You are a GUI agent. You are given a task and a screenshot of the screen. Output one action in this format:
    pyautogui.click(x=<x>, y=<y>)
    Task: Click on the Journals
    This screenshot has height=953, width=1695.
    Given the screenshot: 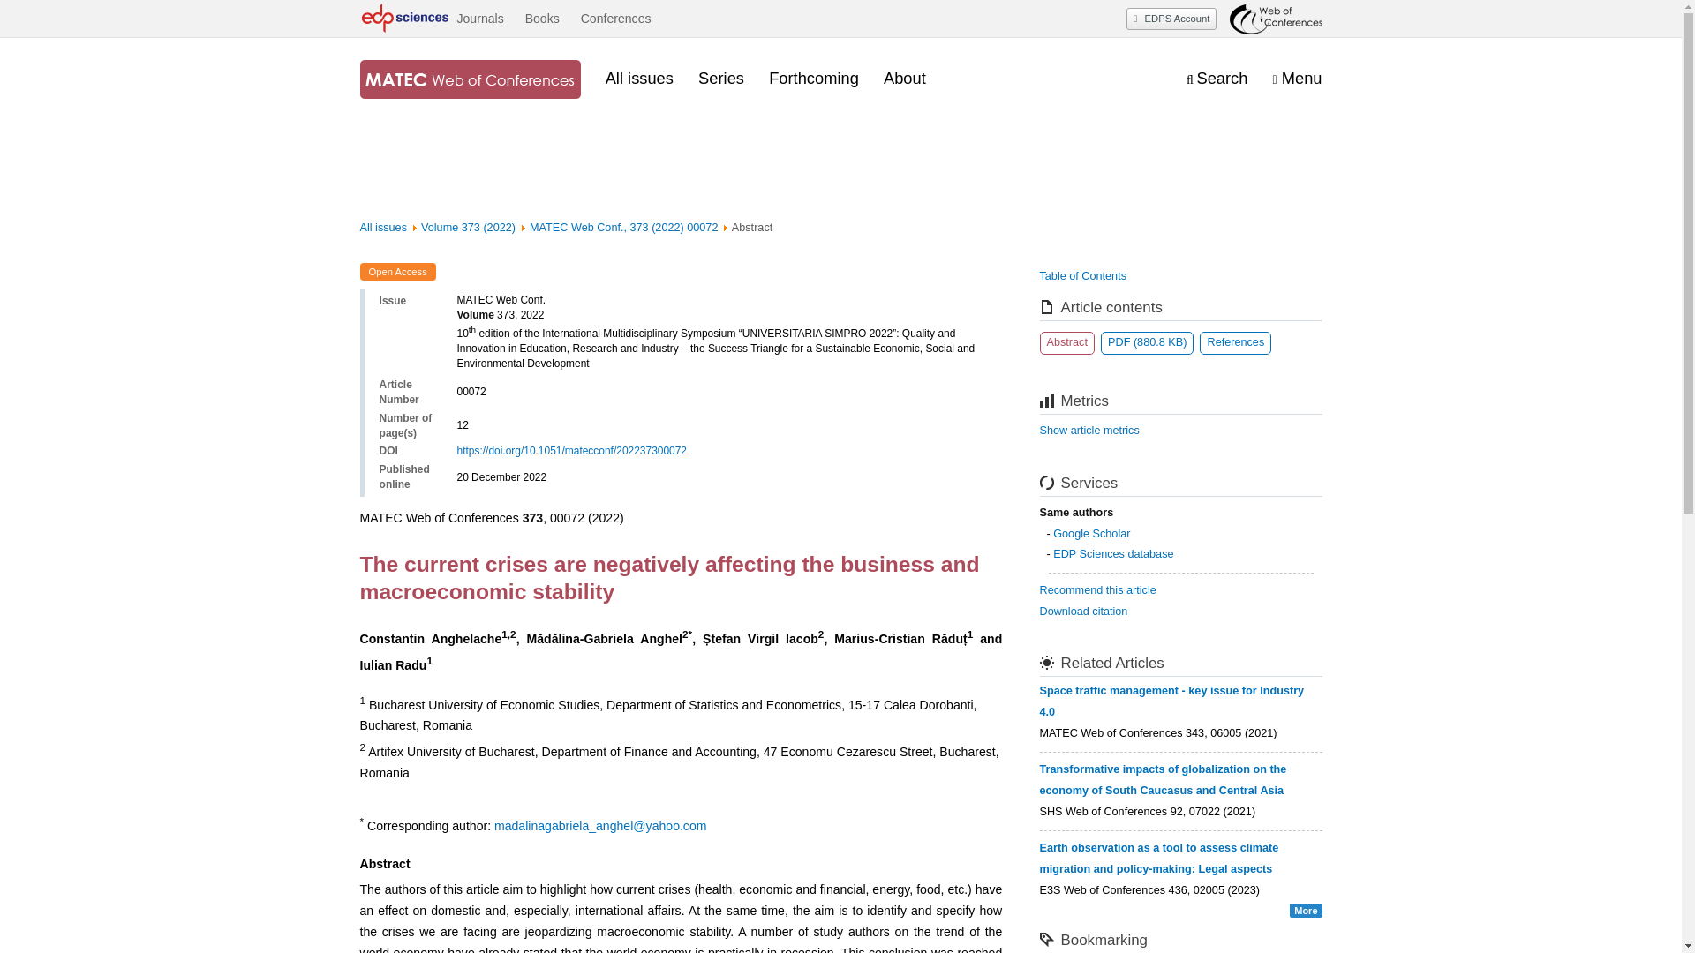 What is the action you would take?
    pyautogui.click(x=479, y=19)
    